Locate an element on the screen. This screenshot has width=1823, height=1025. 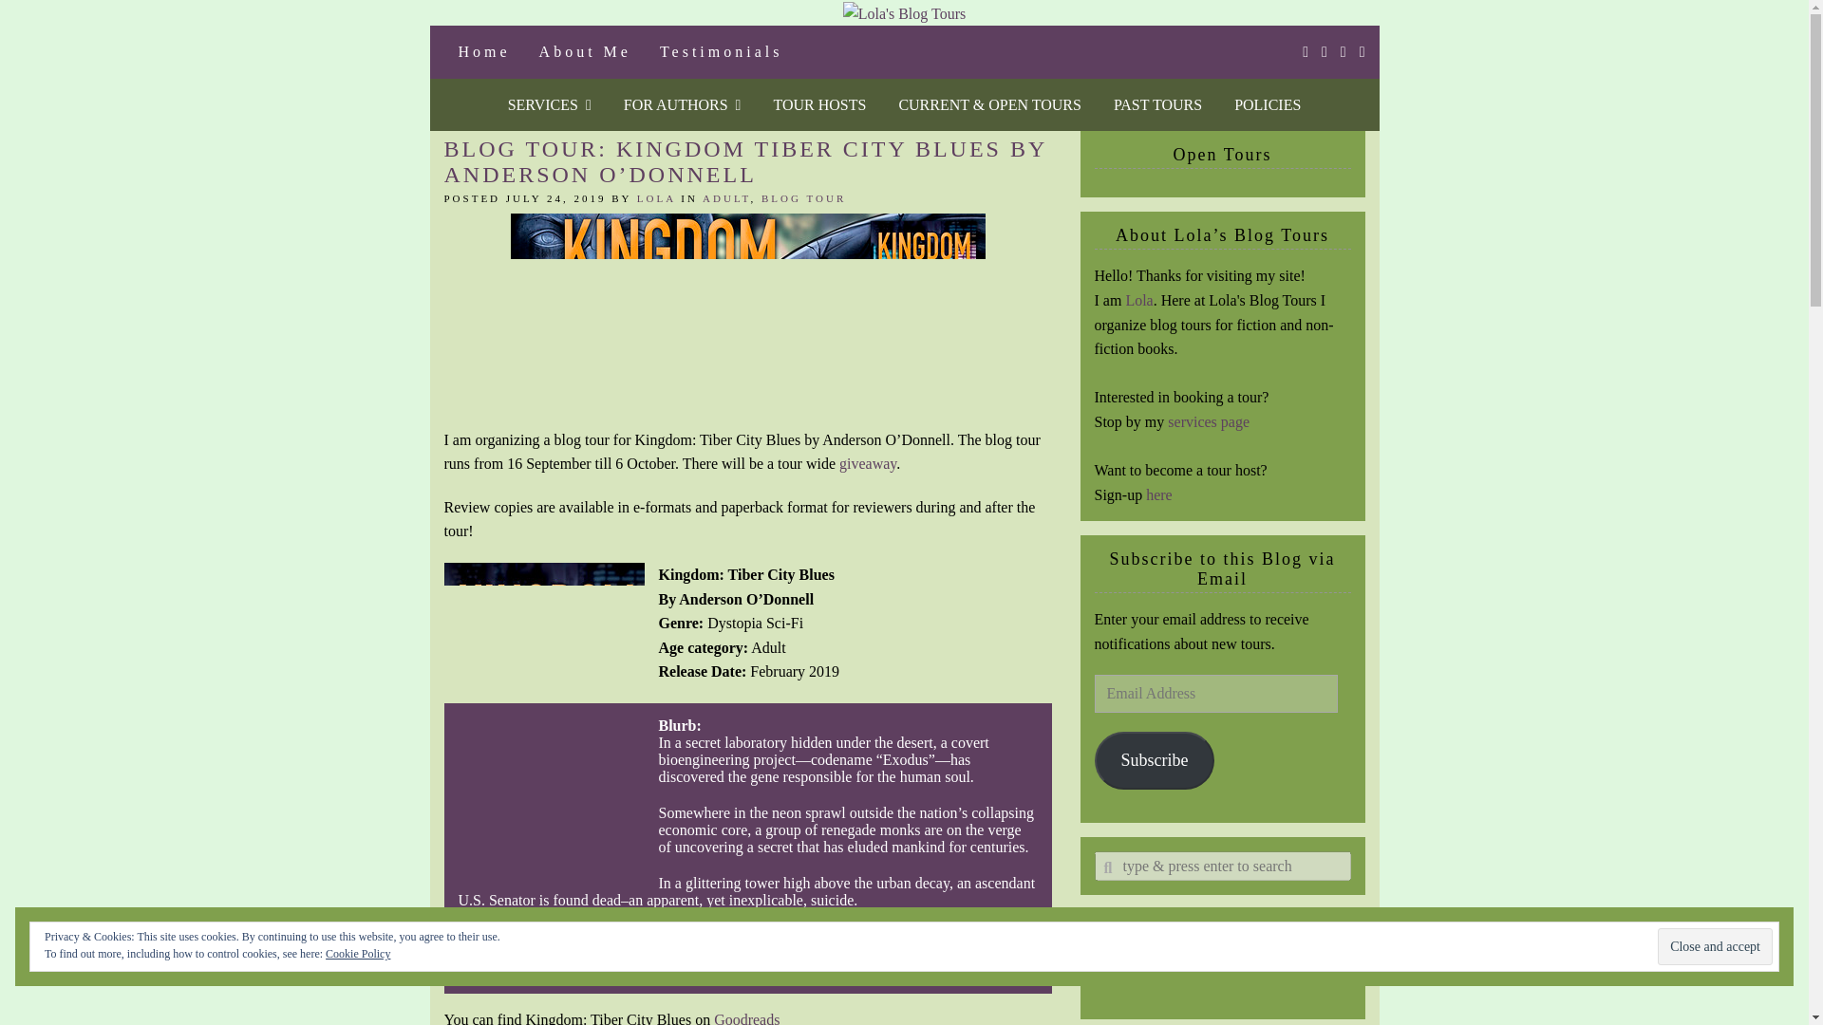
Cookie Policy is located at coordinates (357, 953).